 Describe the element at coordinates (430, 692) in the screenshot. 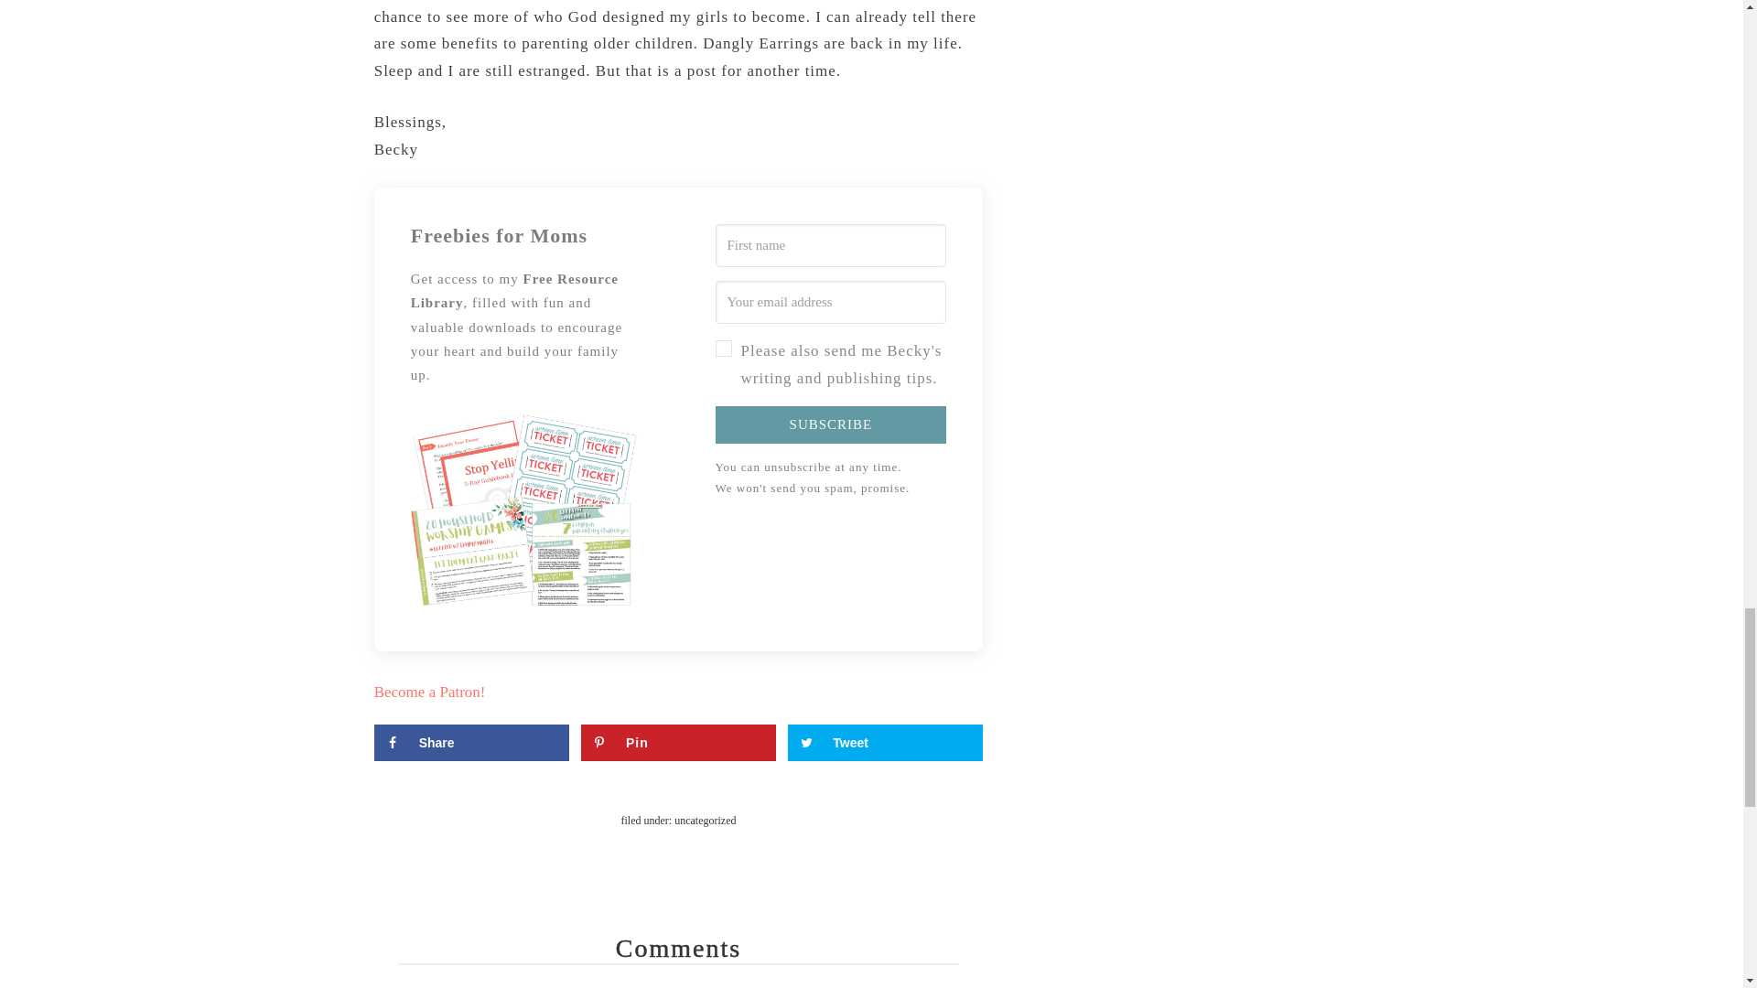

I see `Become a Patron!` at that location.